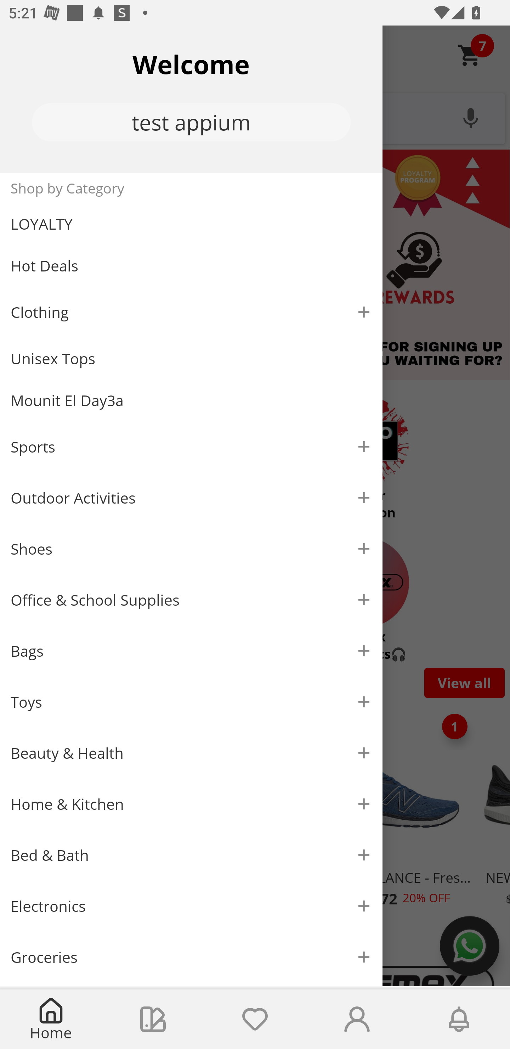  What do you see at coordinates (255, 117) in the screenshot?
I see `What are you looking for?` at bounding box center [255, 117].